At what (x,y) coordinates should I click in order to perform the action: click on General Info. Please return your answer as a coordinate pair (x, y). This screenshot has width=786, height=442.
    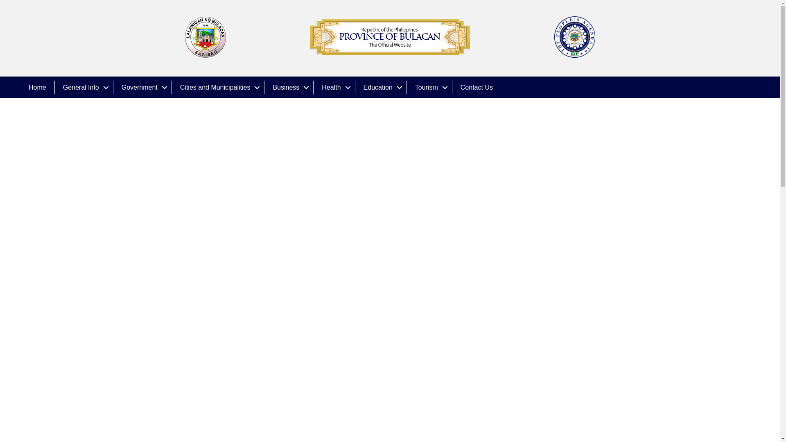
    Looking at the image, I should click on (84, 87).